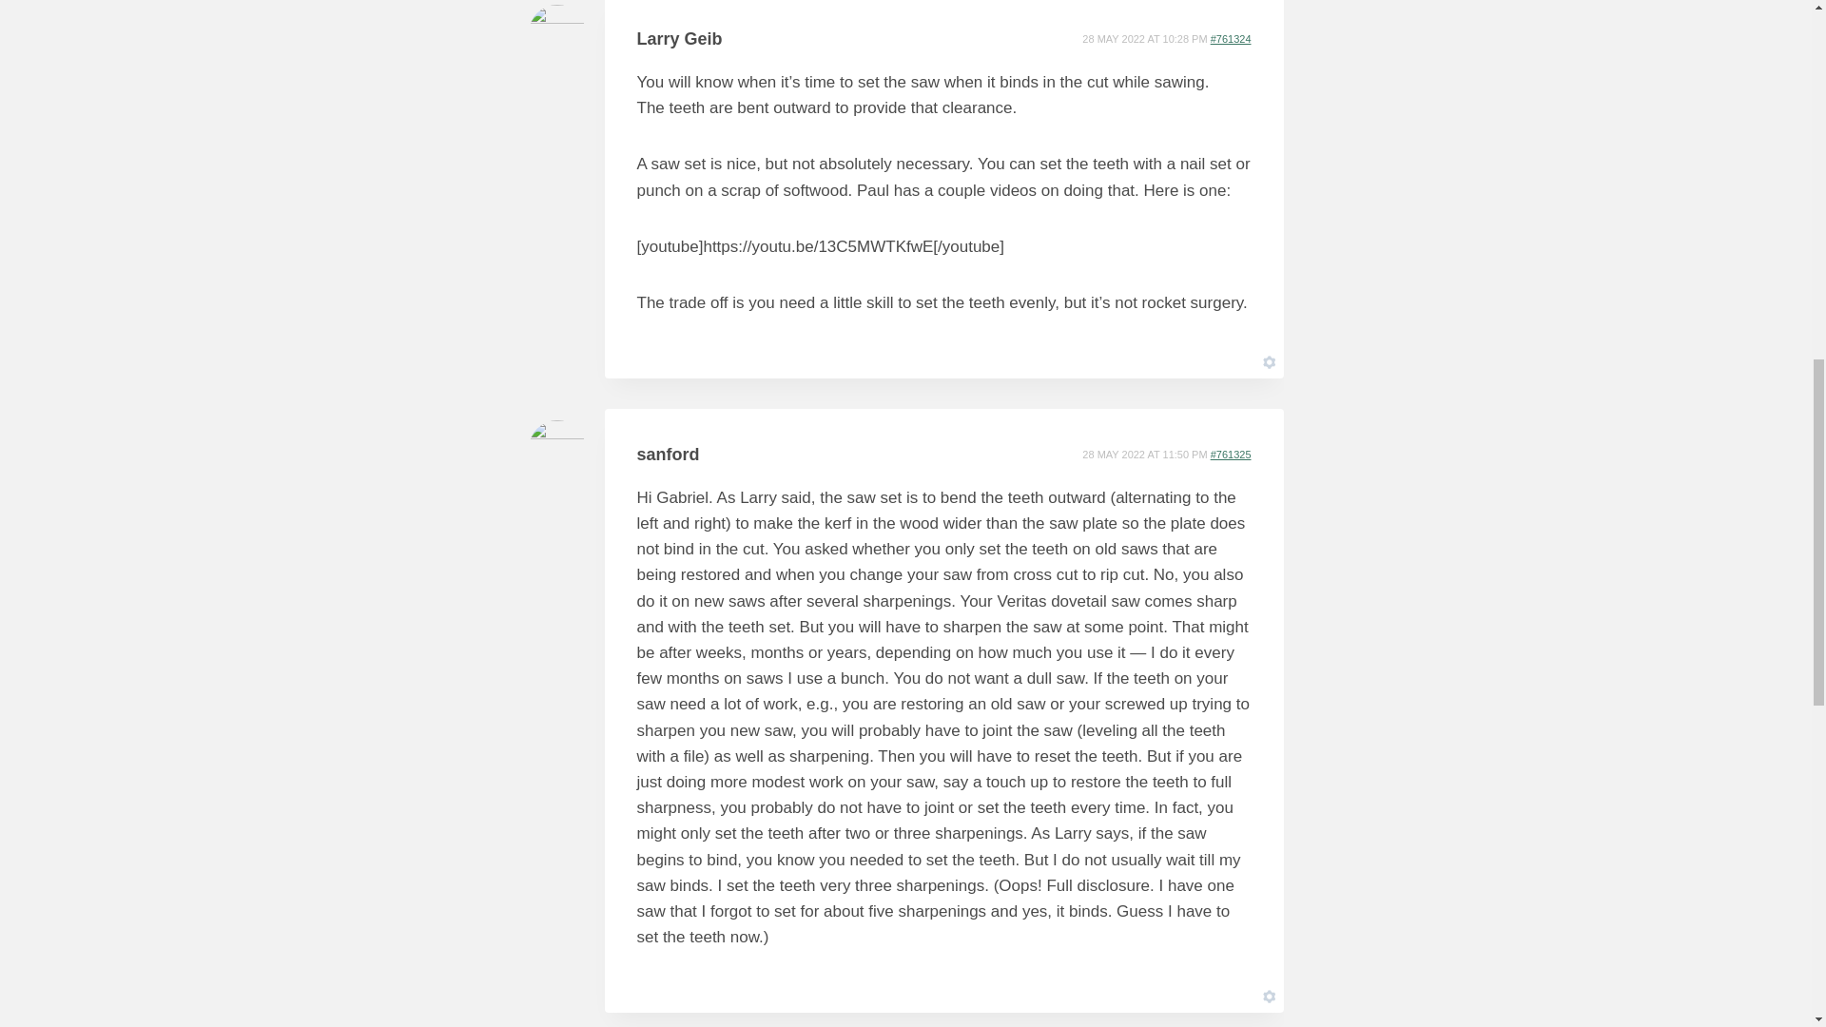 This screenshot has width=1826, height=1027. I want to click on Reply To: Importance of a sawset, so click(1231, 454).